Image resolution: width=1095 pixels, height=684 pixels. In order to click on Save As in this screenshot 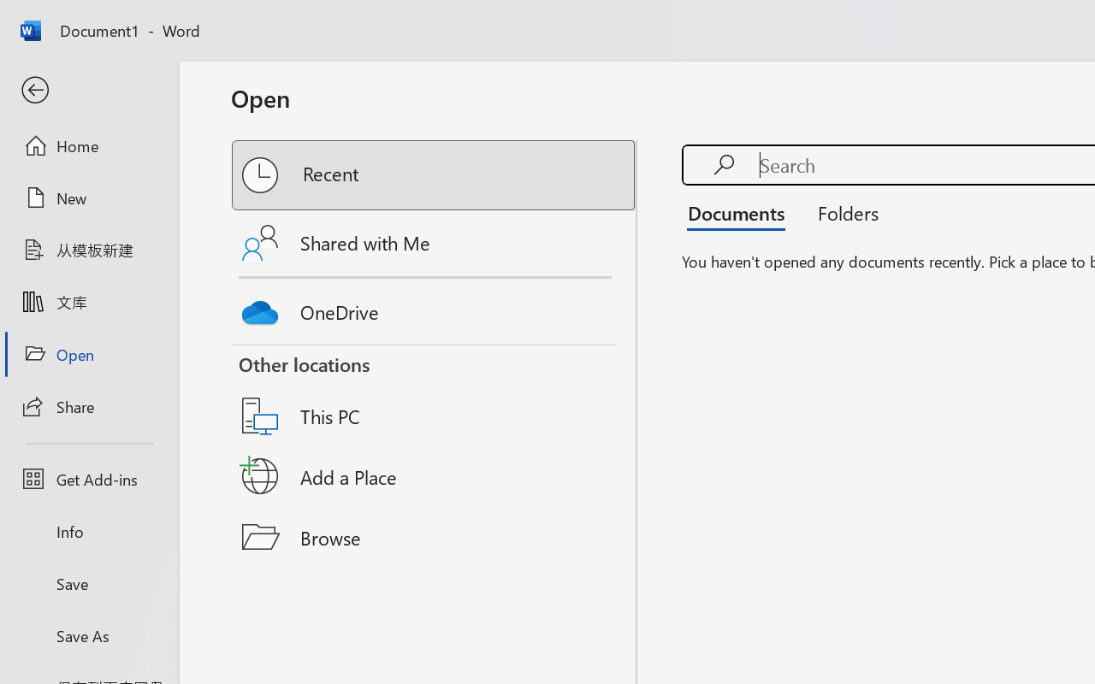, I will do `click(89, 635)`.